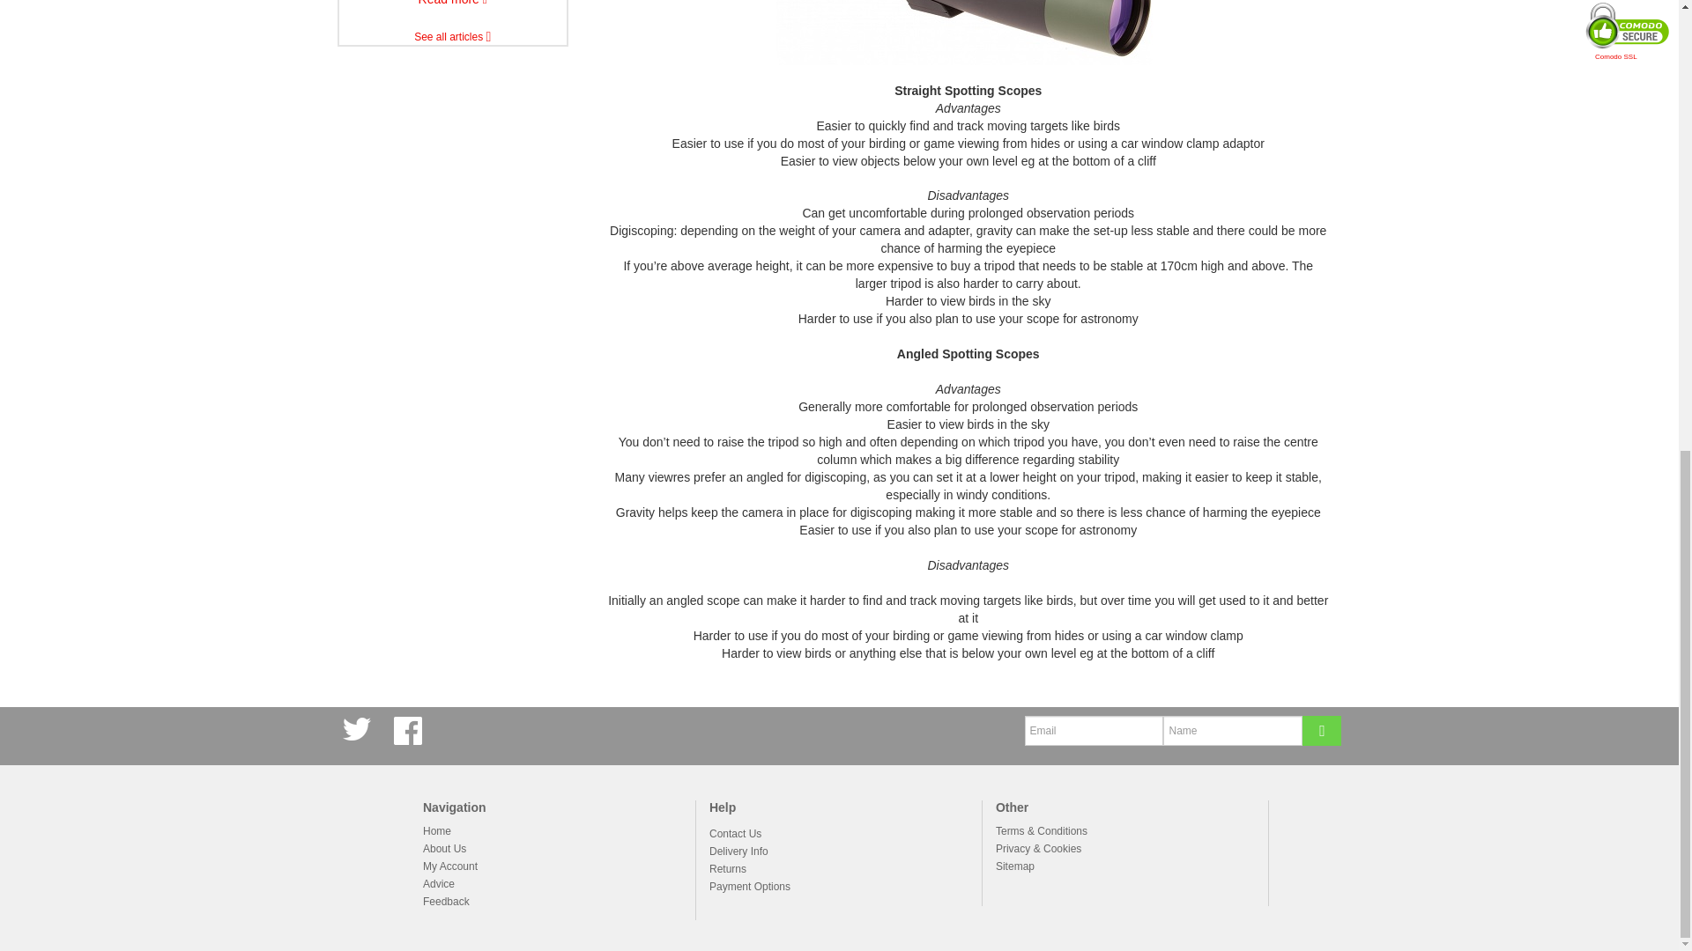  I want to click on Follow us on Twitter, so click(359, 730).